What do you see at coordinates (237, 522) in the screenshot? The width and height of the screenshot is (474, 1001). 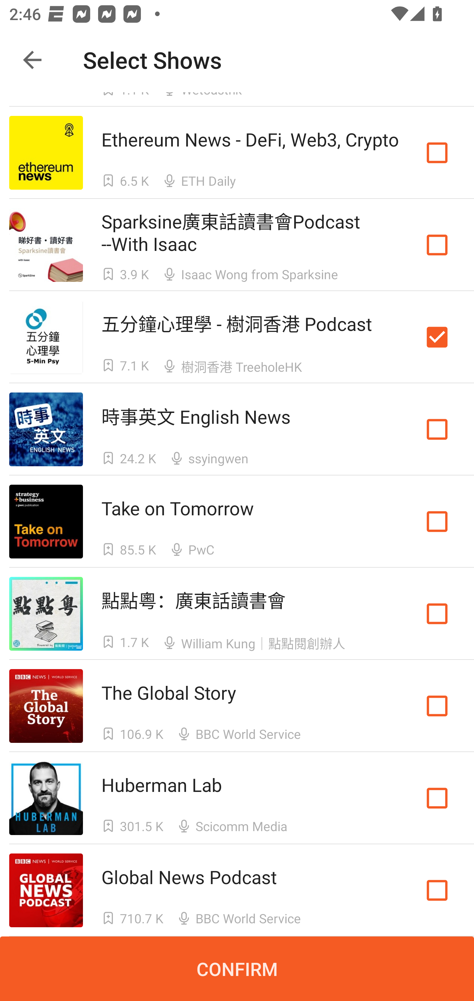 I see `Take on Tomorrow Take on Tomorrow  85.5 K  PwC` at bounding box center [237, 522].